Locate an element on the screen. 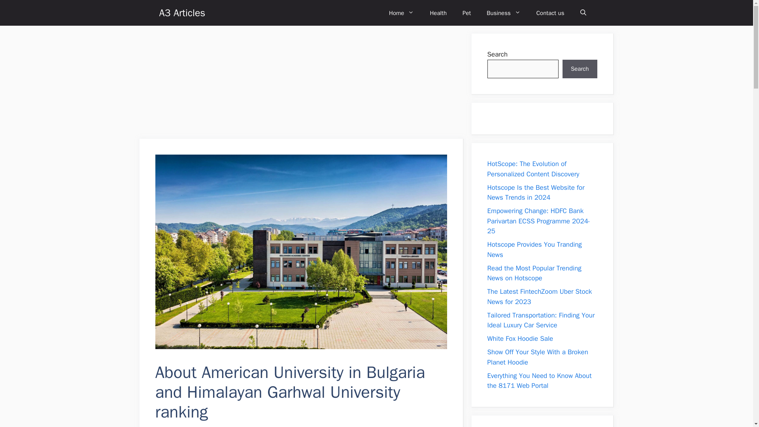 This screenshot has width=759, height=427. Contact us is located at coordinates (550, 13).